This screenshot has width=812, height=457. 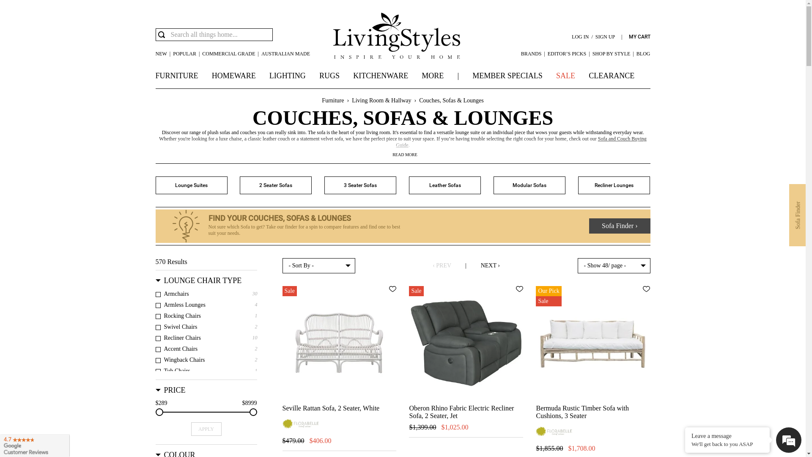 I want to click on MEMBER SPECIALS, so click(x=507, y=76).